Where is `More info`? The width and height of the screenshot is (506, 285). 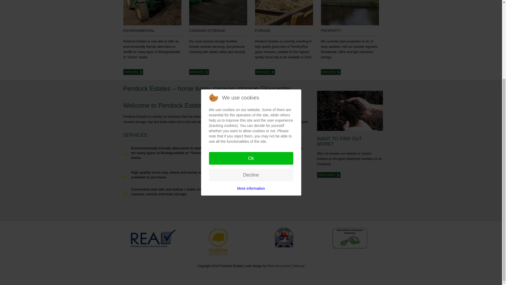
More info is located at coordinates (199, 72).